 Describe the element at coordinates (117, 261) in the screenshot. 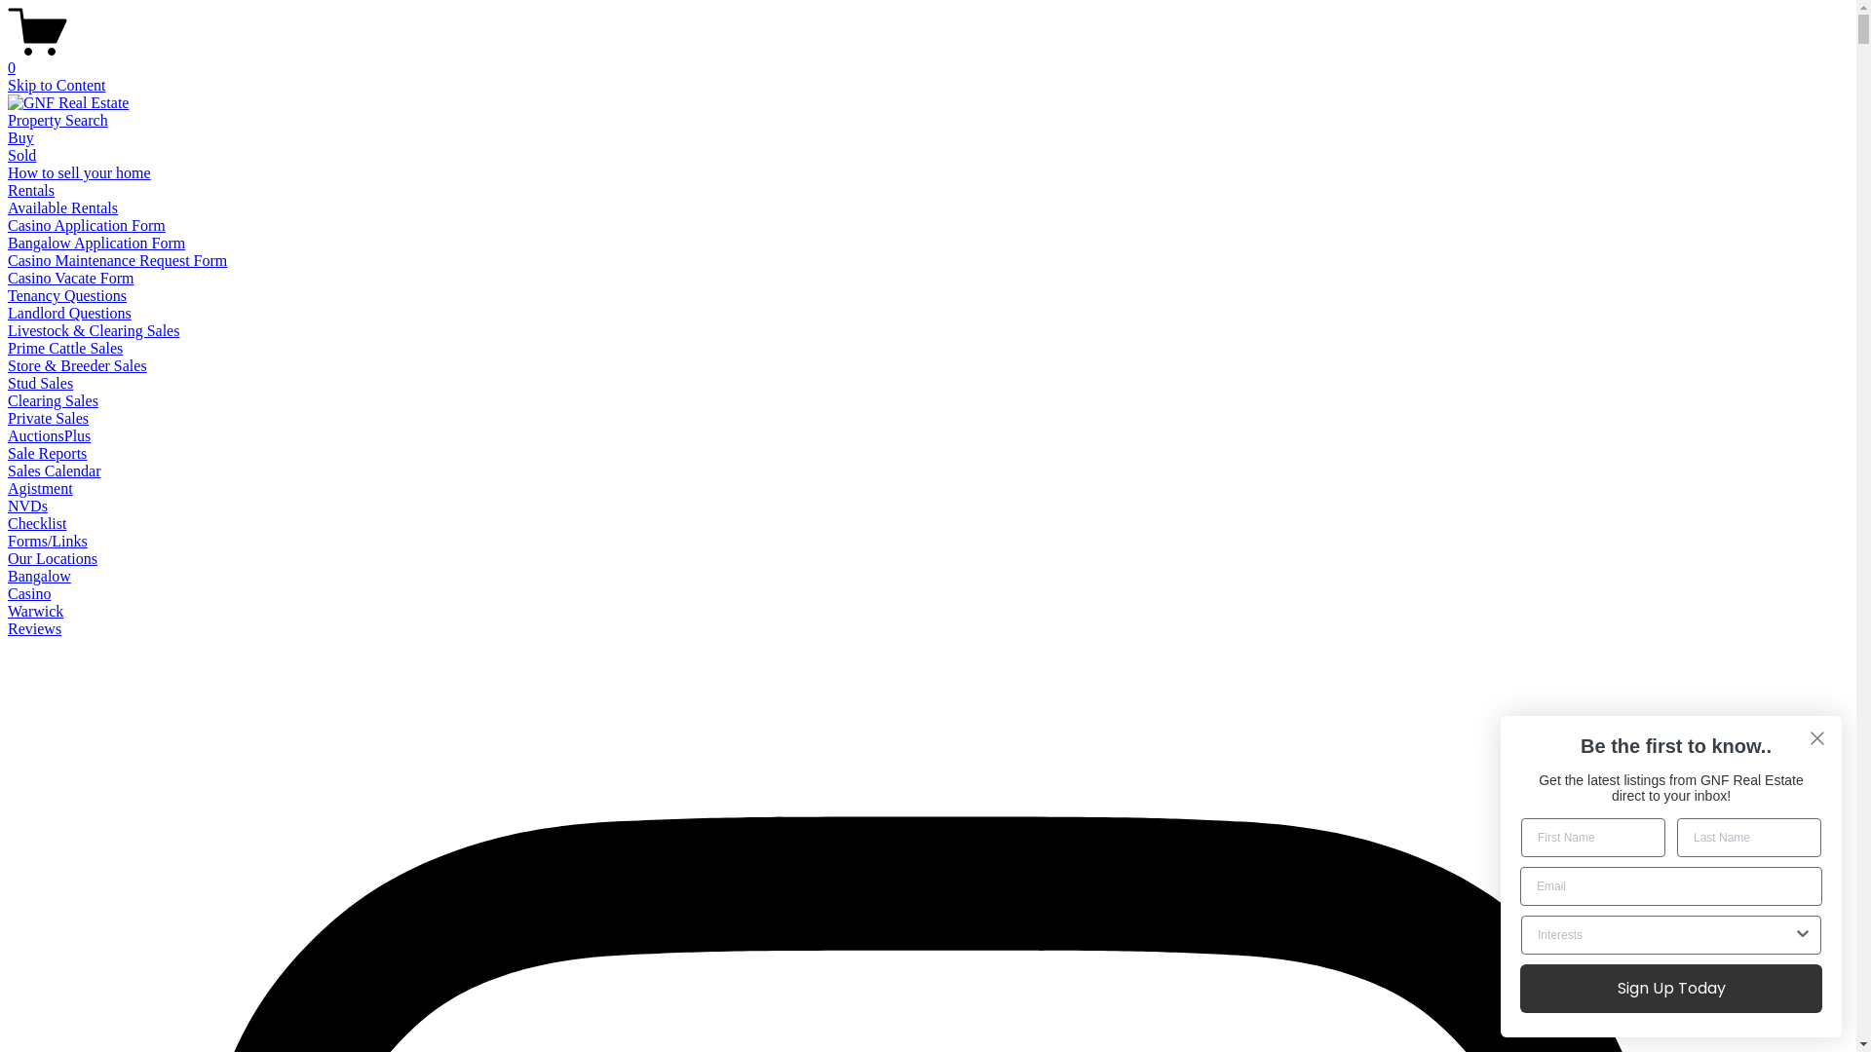

I see `Casino Maintenance Request Form` at that location.